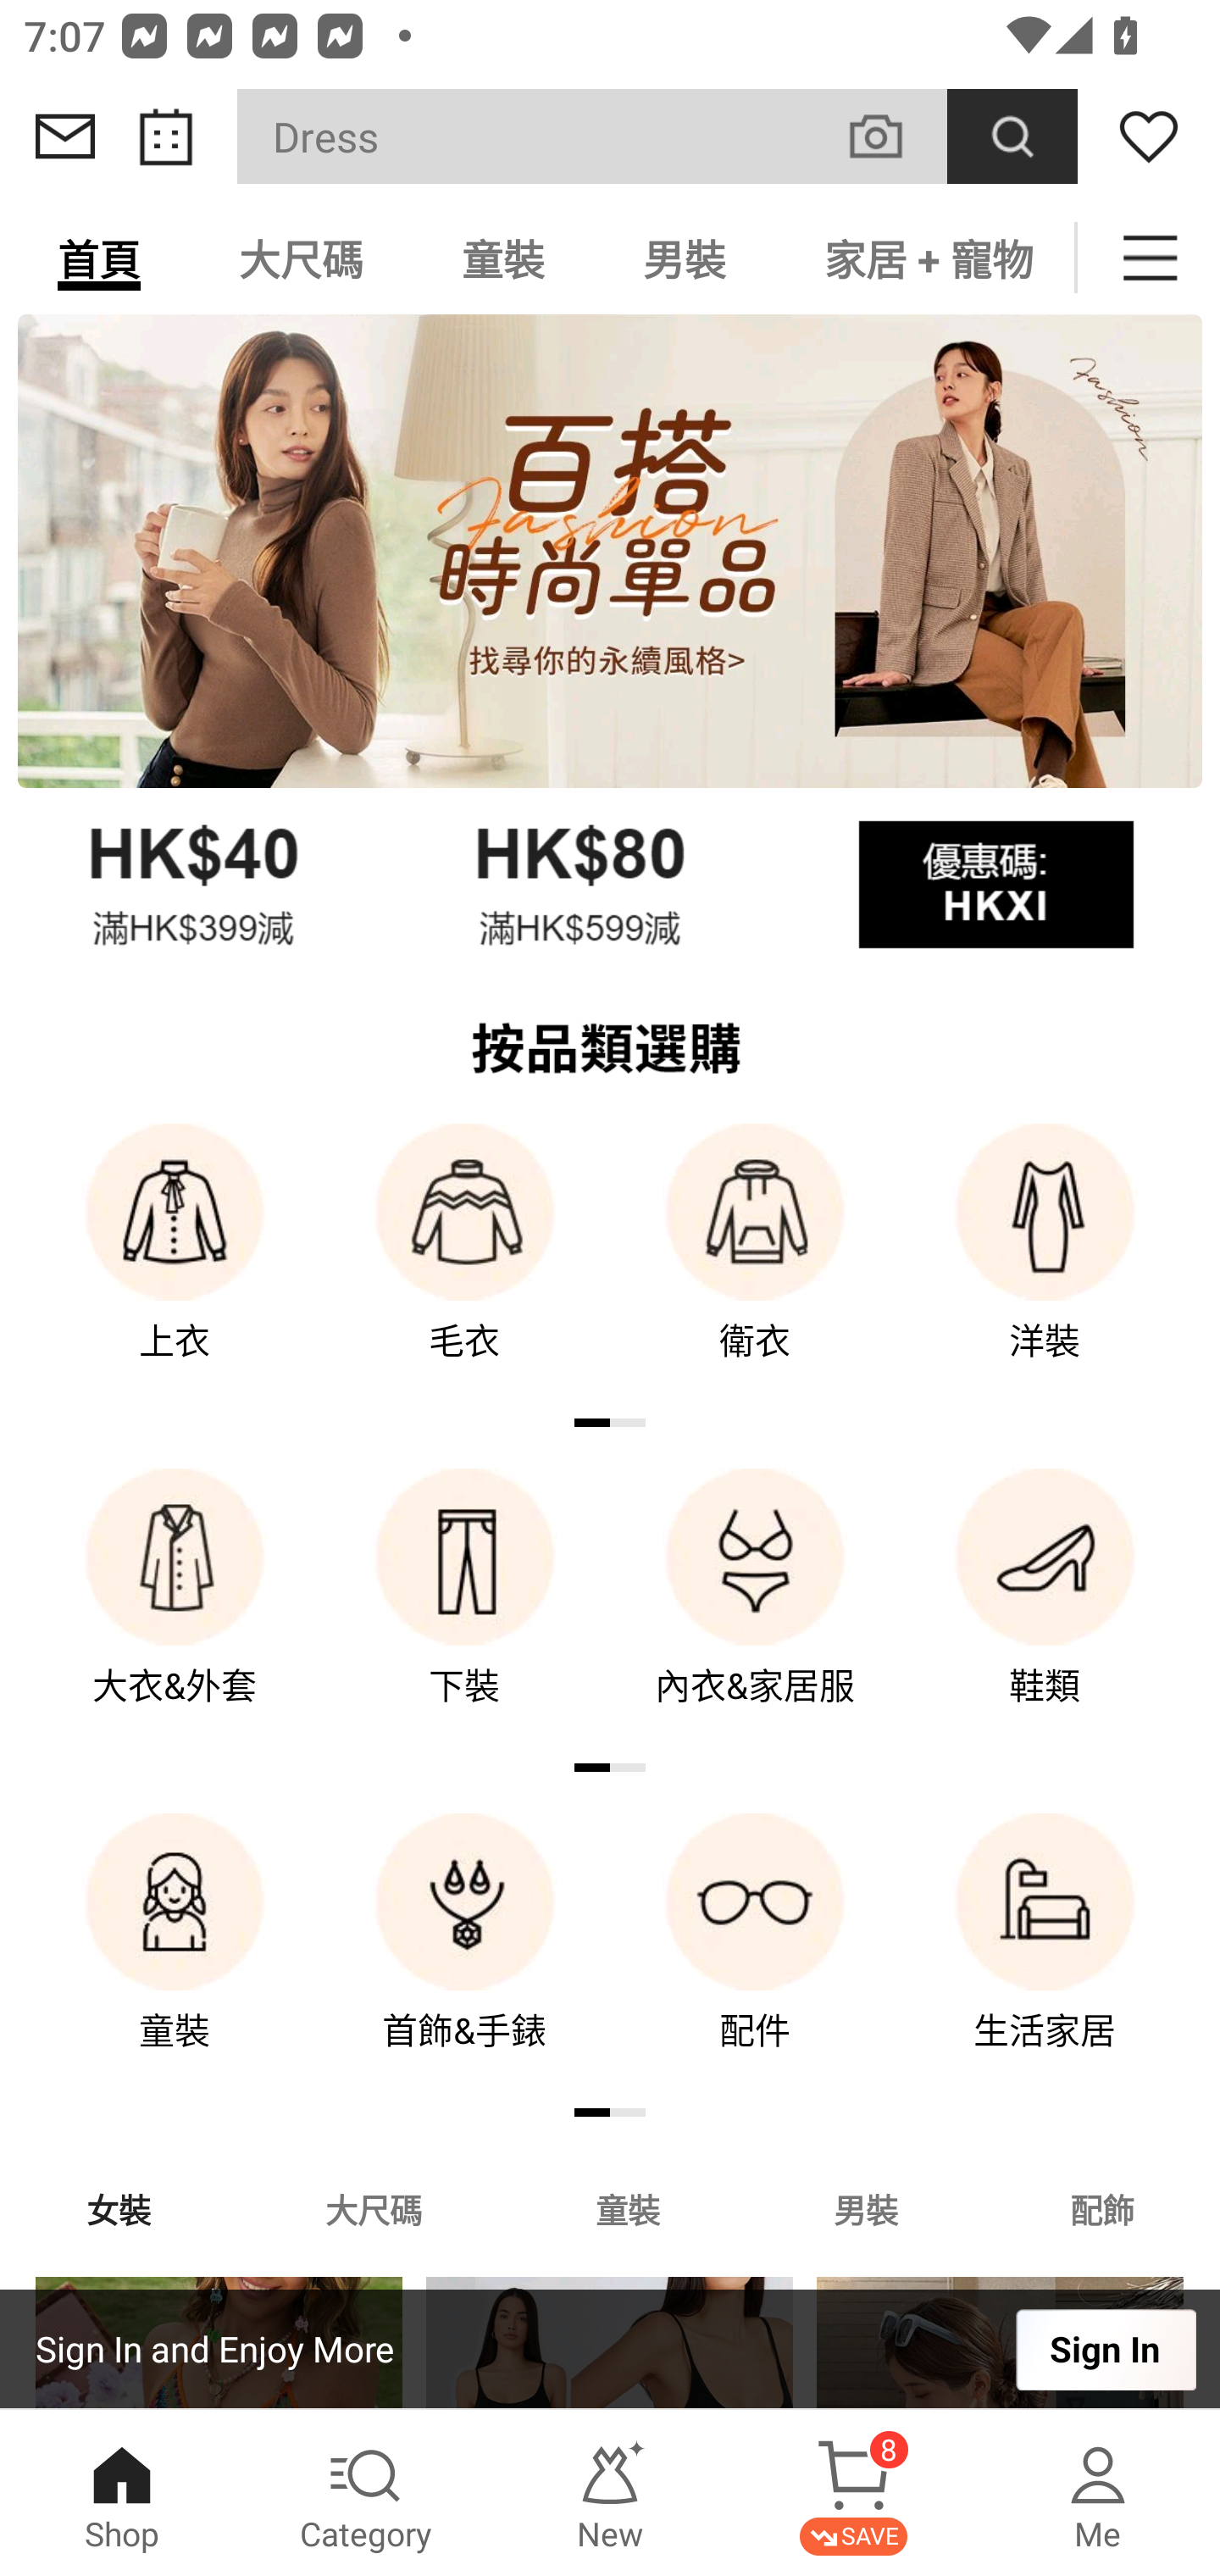  What do you see at coordinates (373, 2208) in the screenshot?
I see `大尺碼` at bounding box center [373, 2208].